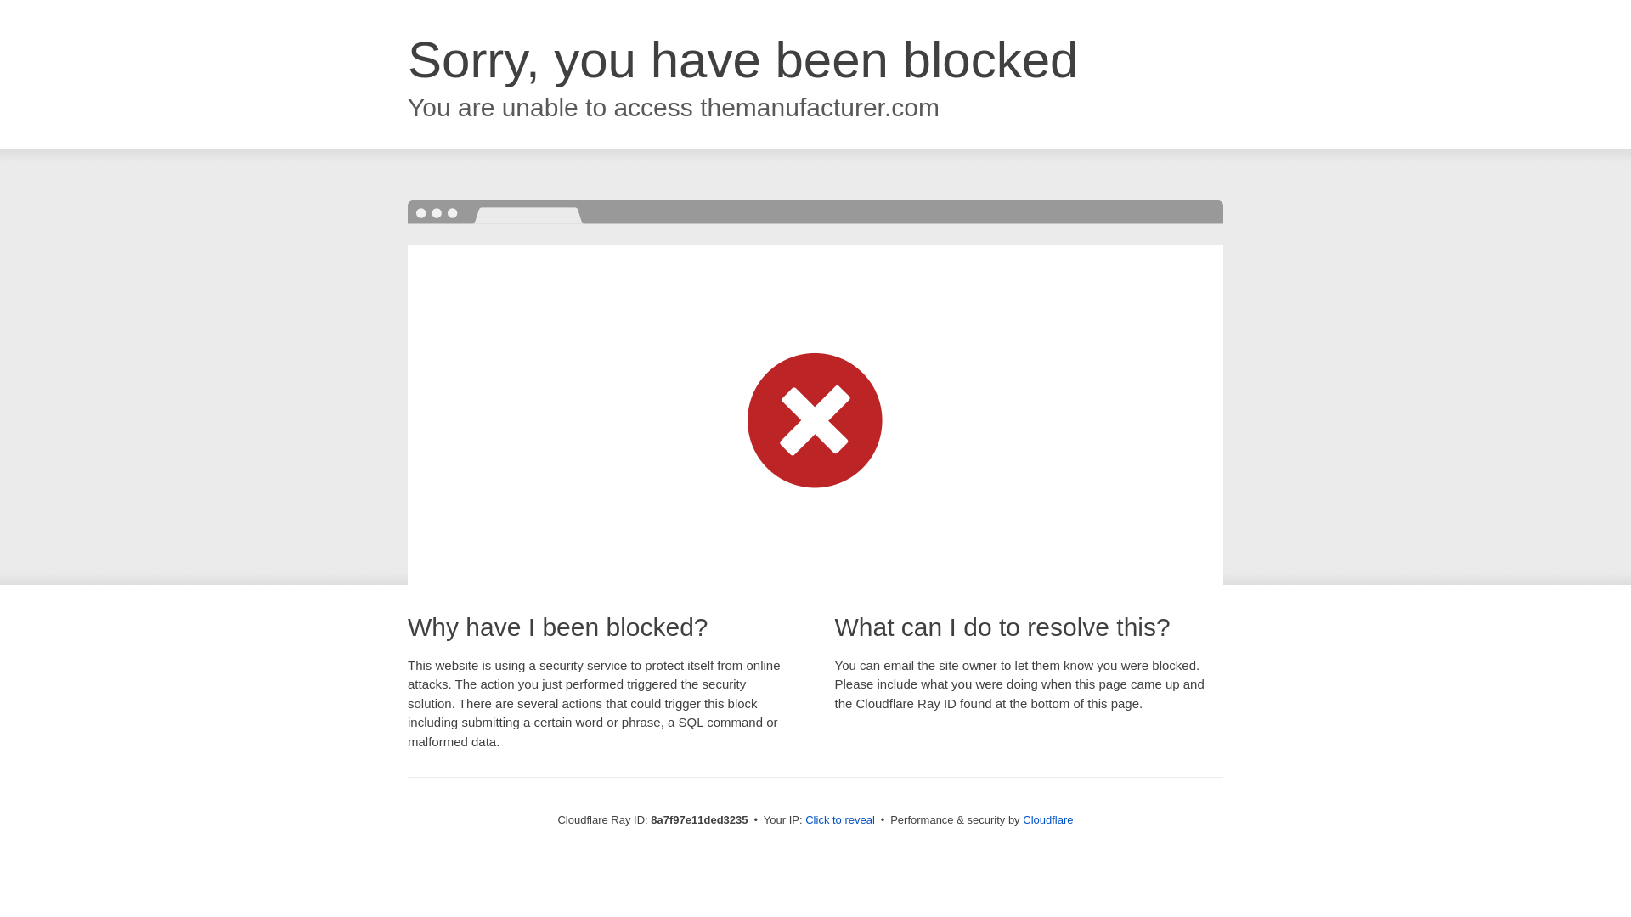 The width and height of the screenshot is (1631, 917). What do you see at coordinates (839, 820) in the screenshot?
I see `Click to reveal` at bounding box center [839, 820].